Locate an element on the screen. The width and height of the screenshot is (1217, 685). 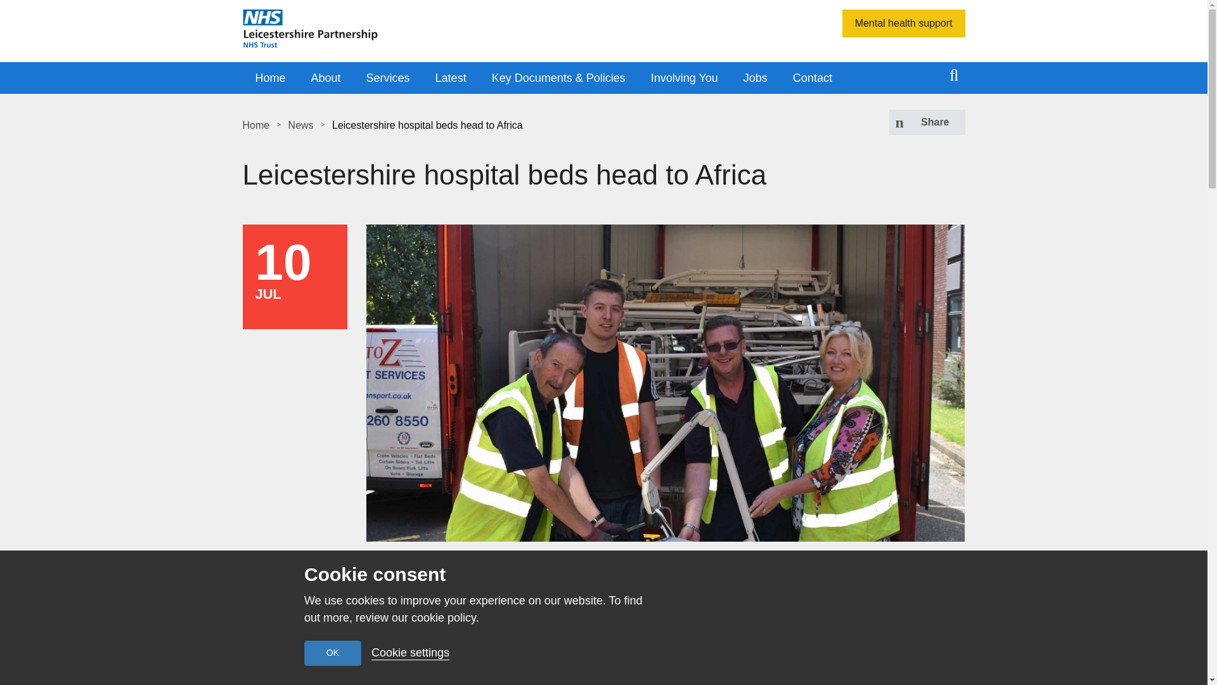
Involving You is located at coordinates (685, 79).